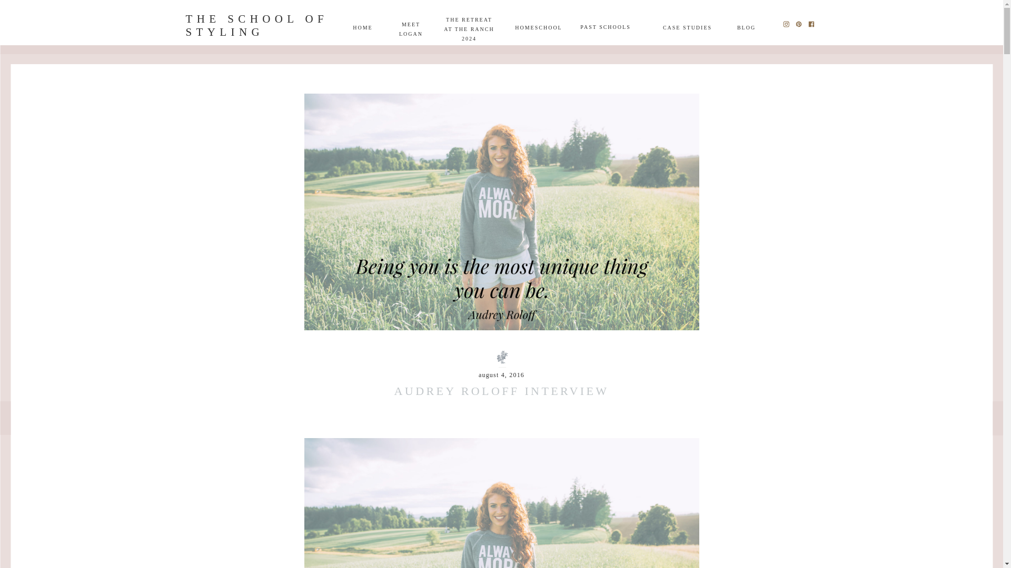  What do you see at coordinates (411, 23) in the screenshot?
I see `MEET LOGAN` at bounding box center [411, 23].